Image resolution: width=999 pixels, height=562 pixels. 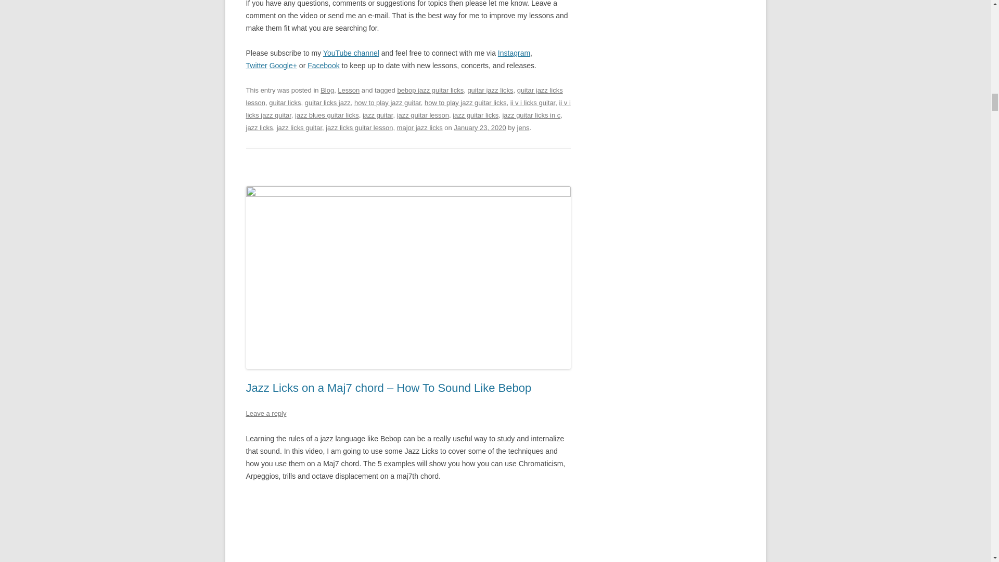 I want to click on guitar jazz licks, so click(x=490, y=91).